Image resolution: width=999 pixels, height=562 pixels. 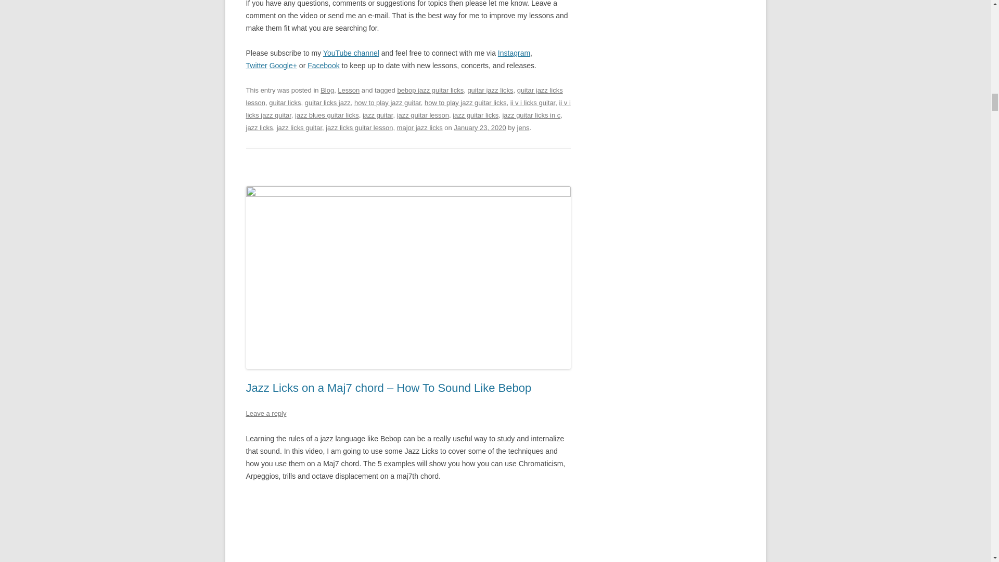 I want to click on guitar jazz licks, so click(x=490, y=91).